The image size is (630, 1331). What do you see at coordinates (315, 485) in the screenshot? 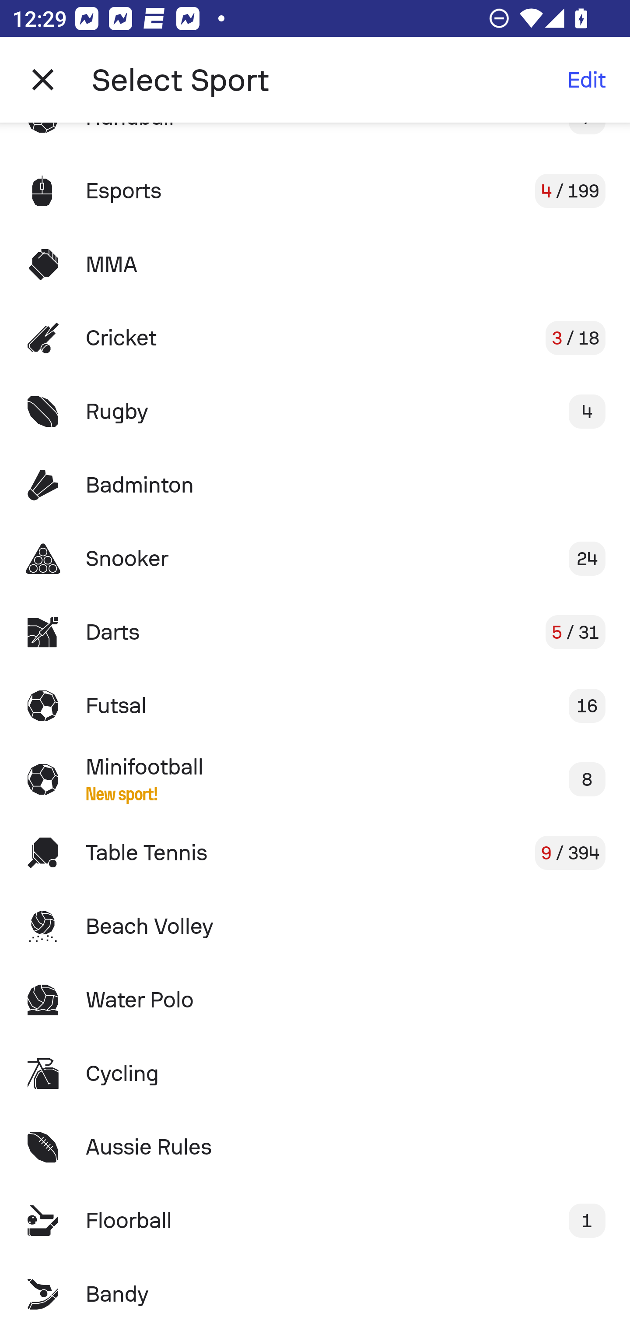
I see `Badminton` at bounding box center [315, 485].